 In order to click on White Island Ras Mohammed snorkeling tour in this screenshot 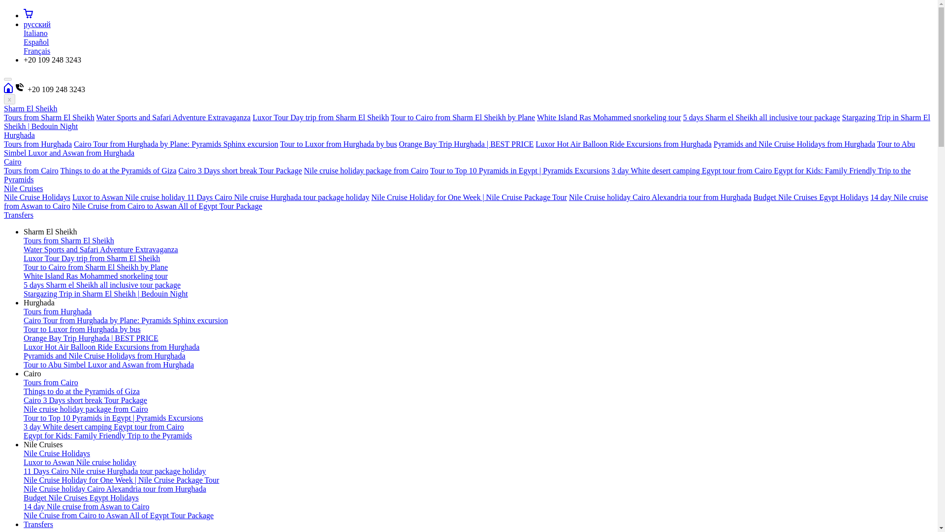, I will do `click(609, 117)`.